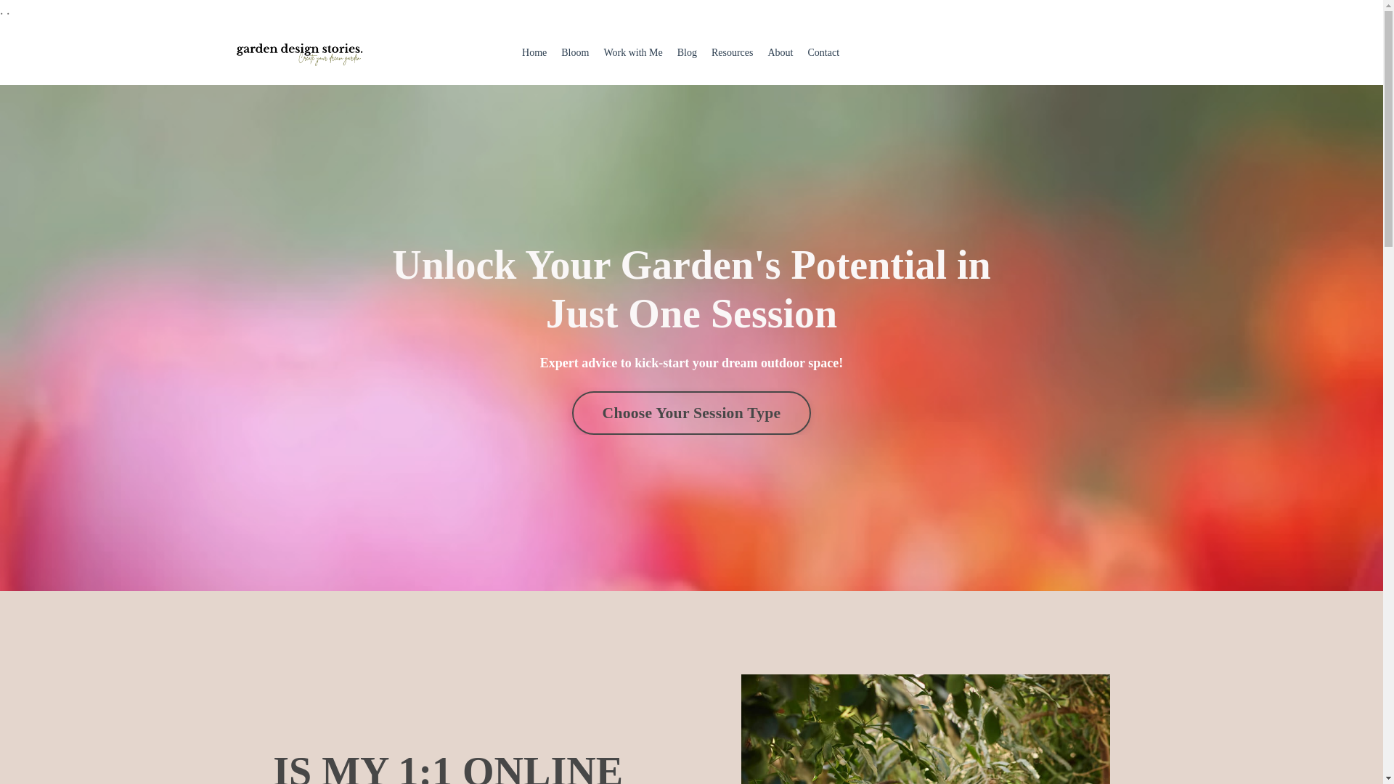  I want to click on Bloom, so click(575, 52).